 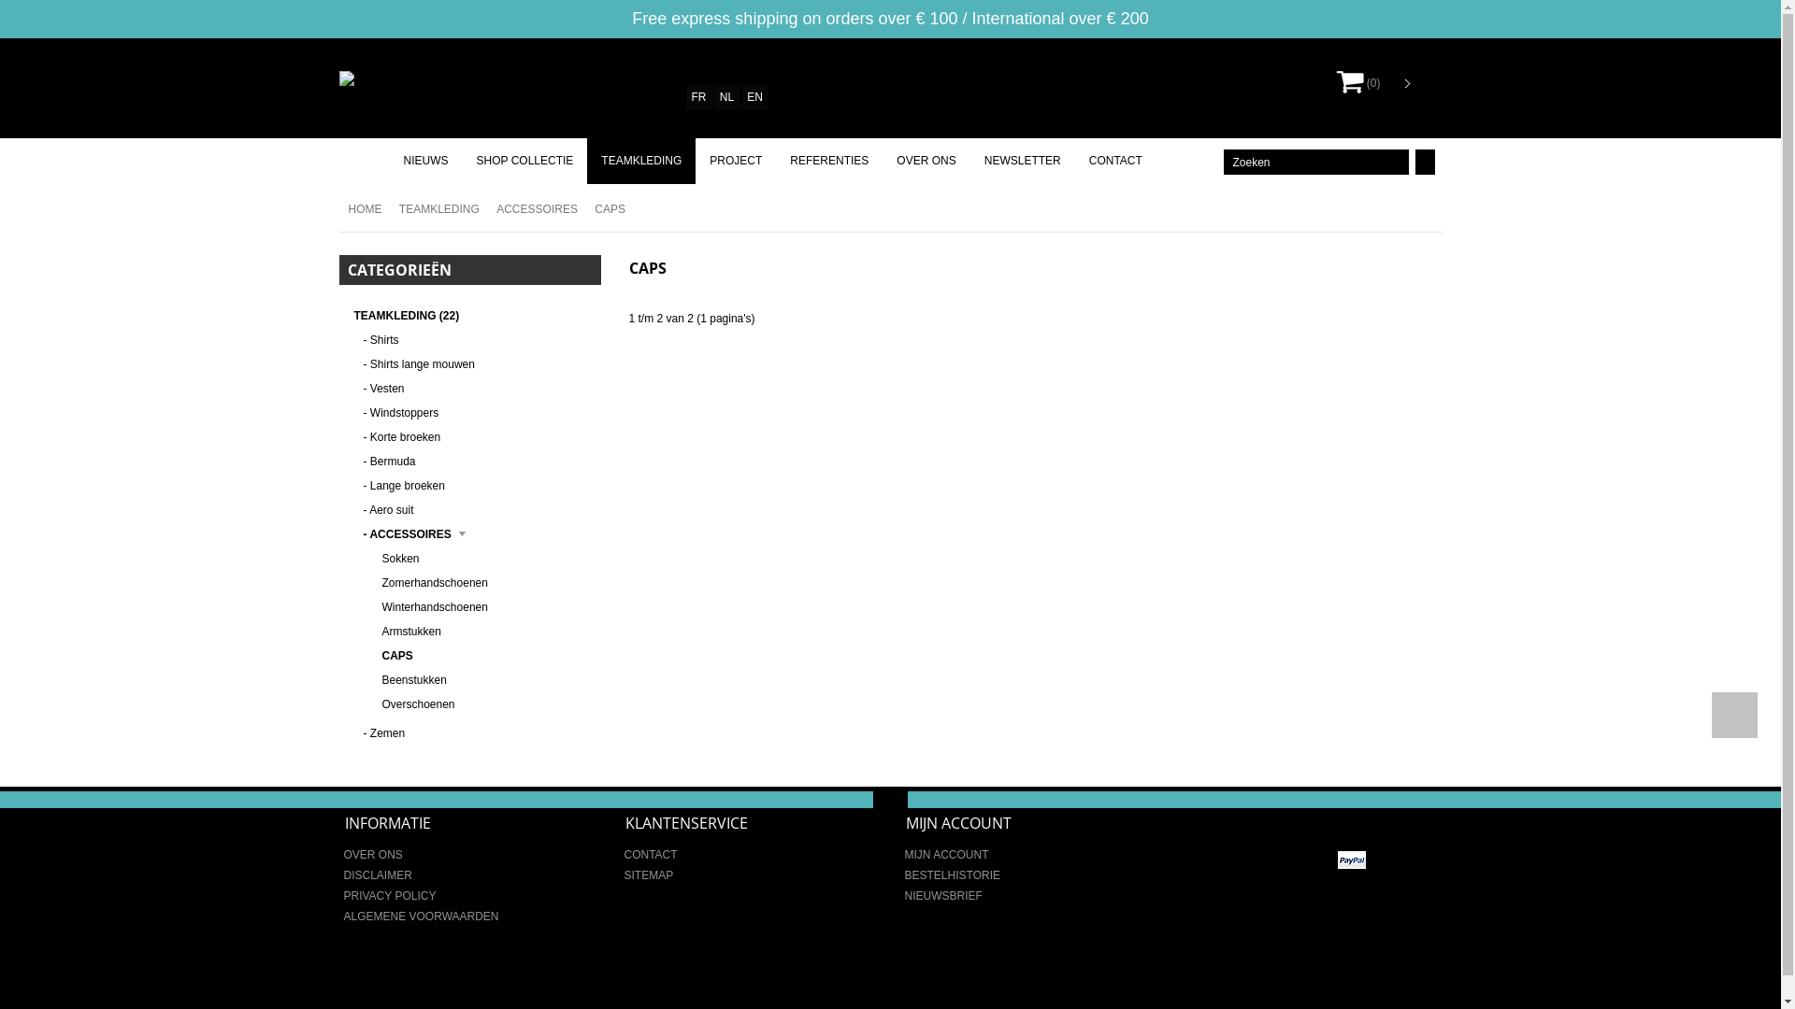 I want to click on - ACCESSOIRES, so click(x=475, y=534).